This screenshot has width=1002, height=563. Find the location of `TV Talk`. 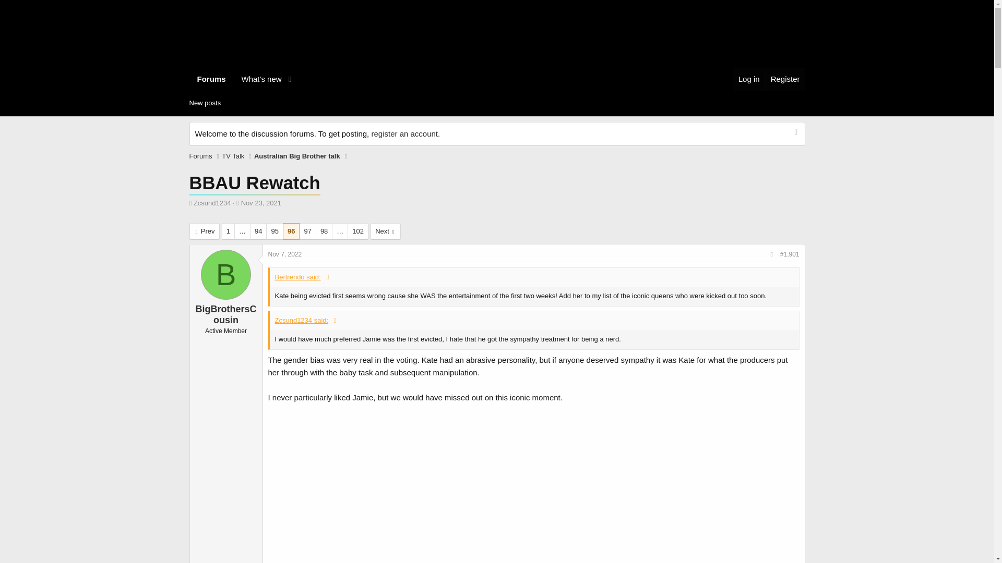

TV Talk is located at coordinates (233, 156).